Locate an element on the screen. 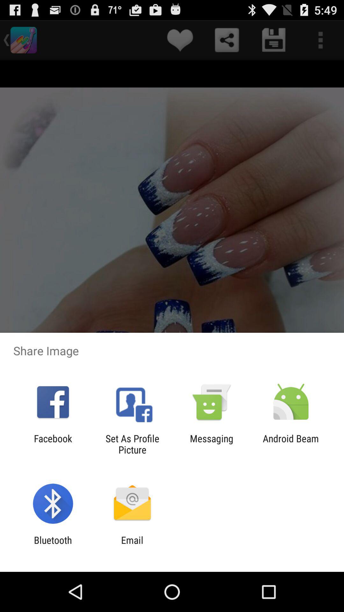  swipe until the set as profile is located at coordinates (132, 444).